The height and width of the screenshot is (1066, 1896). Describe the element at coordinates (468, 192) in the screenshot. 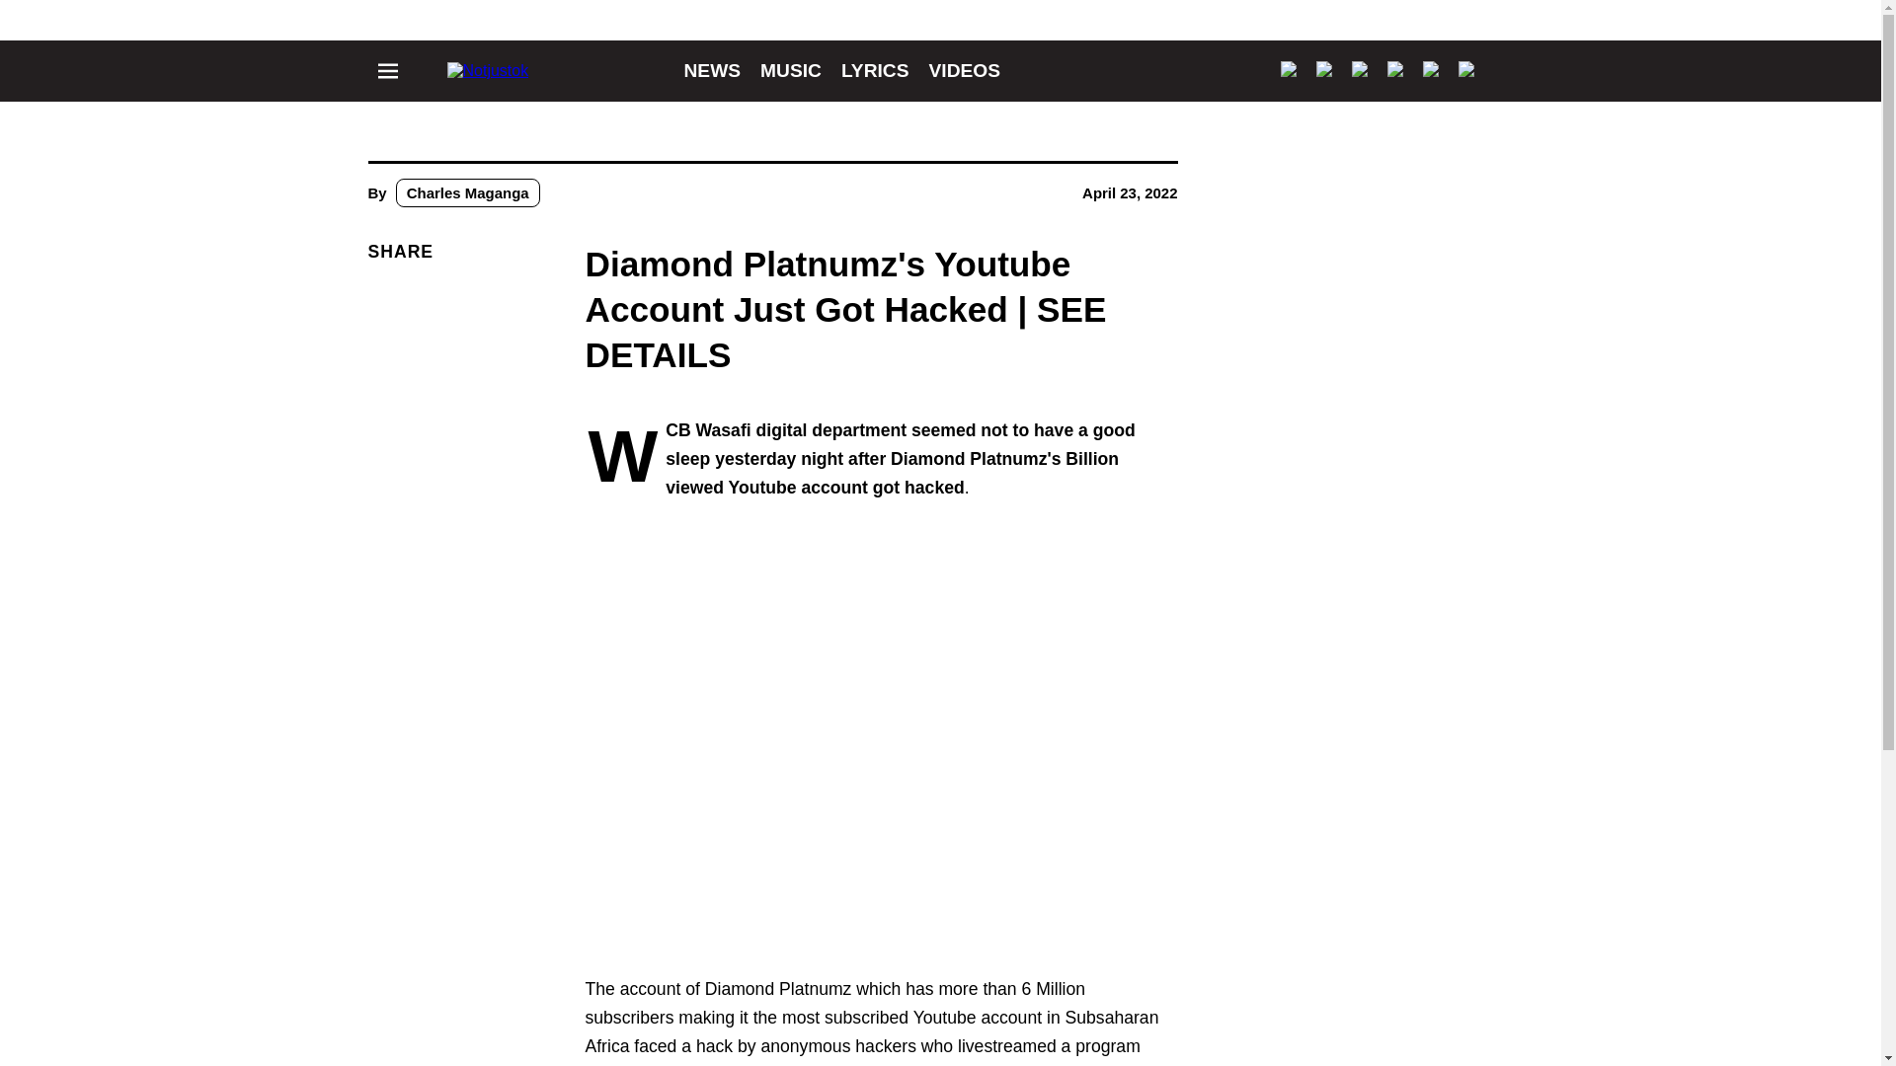

I see `Posts by Charles Maganga` at that location.